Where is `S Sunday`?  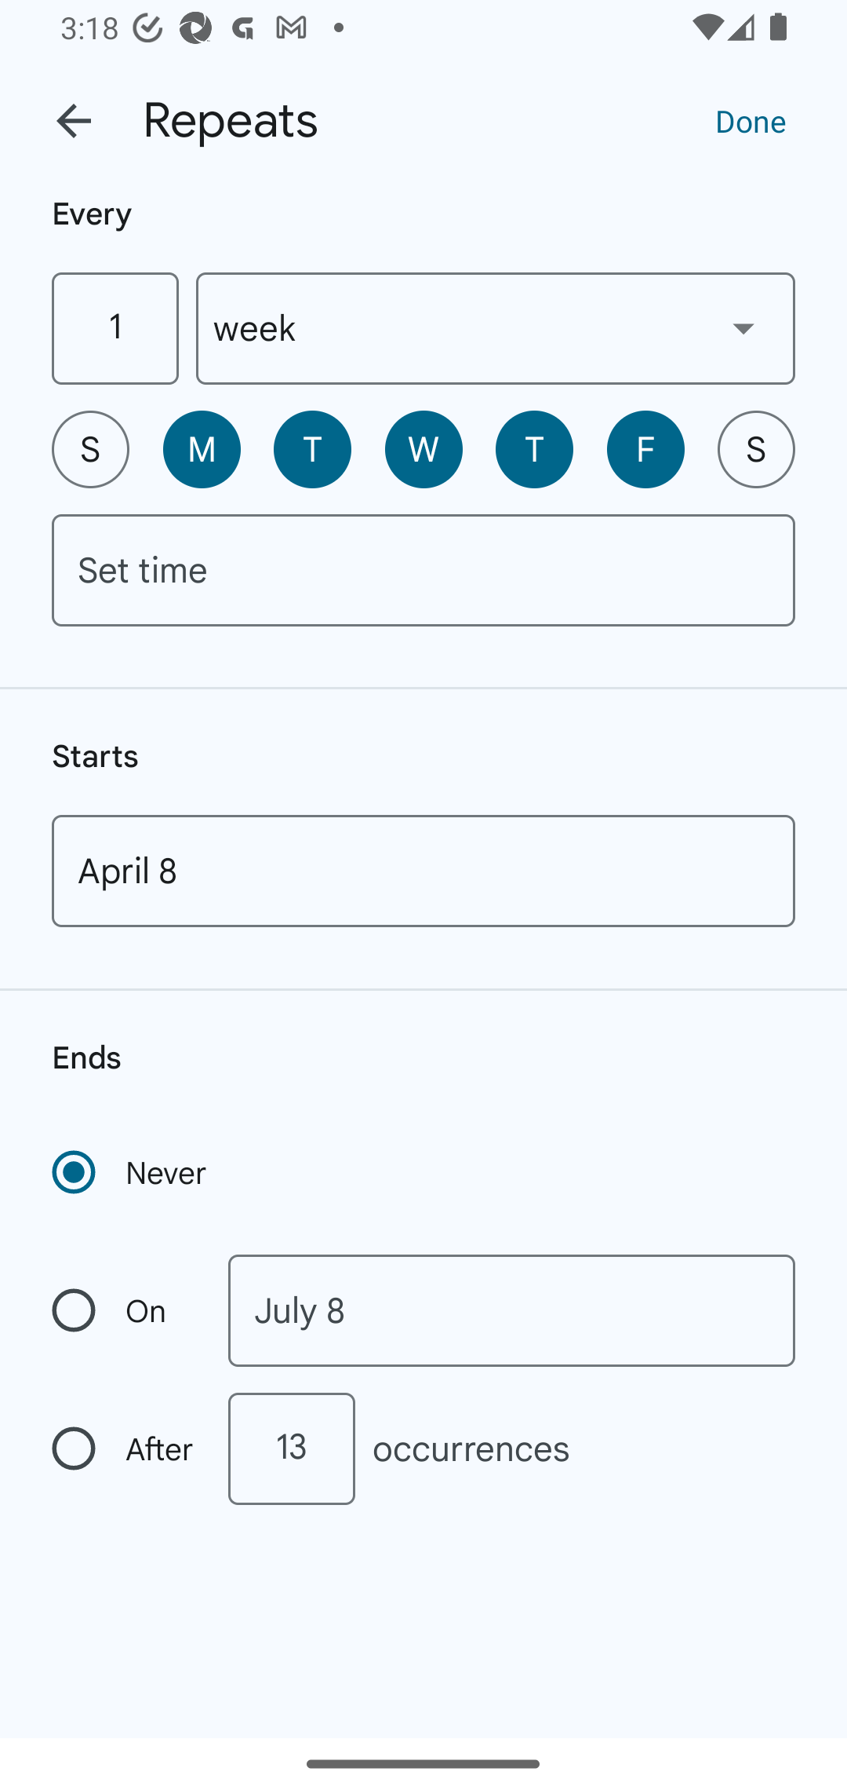 S Sunday is located at coordinates (90, 449).